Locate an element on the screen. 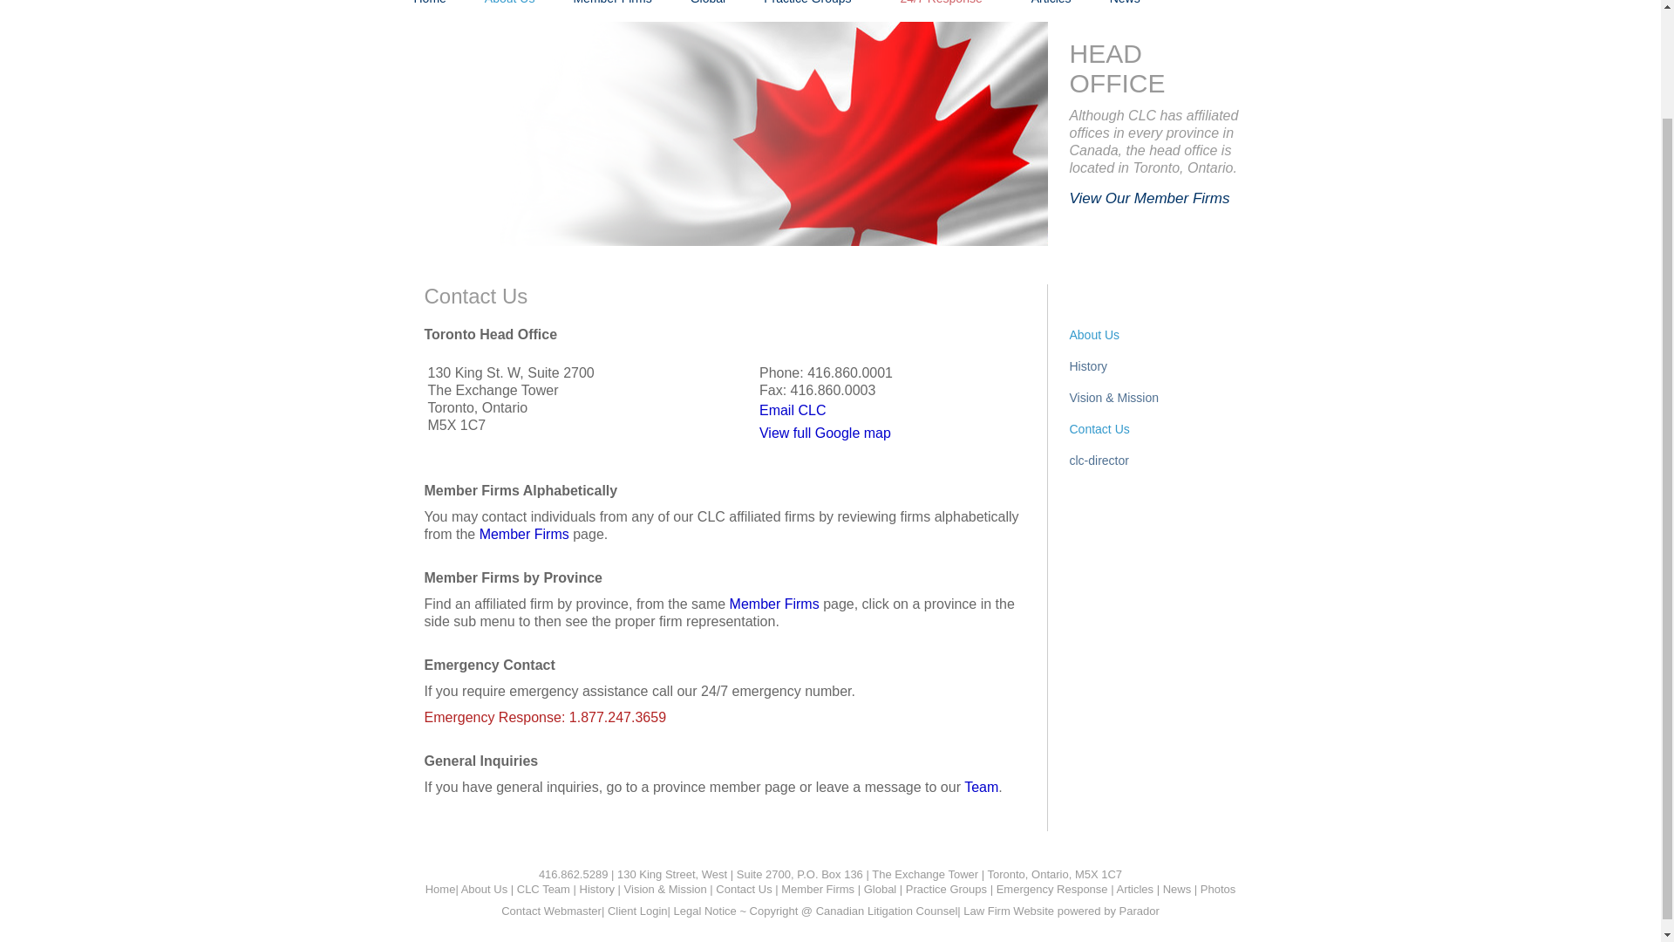 The height and width of the screenshot is (942, 1674). Home is located at coordinates (429, 4).